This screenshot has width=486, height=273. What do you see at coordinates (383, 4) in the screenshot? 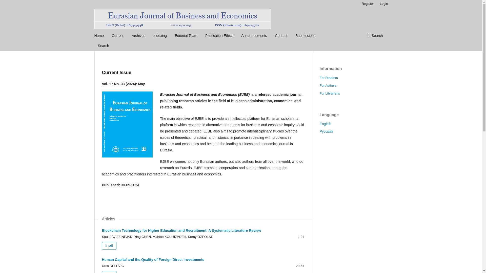
I see `Login` at bounding box center [383, 4].